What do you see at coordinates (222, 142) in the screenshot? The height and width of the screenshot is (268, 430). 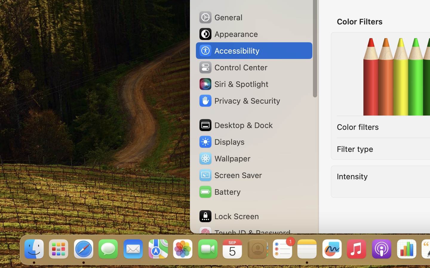 I see `Displays` at bounding box center [222, 142].